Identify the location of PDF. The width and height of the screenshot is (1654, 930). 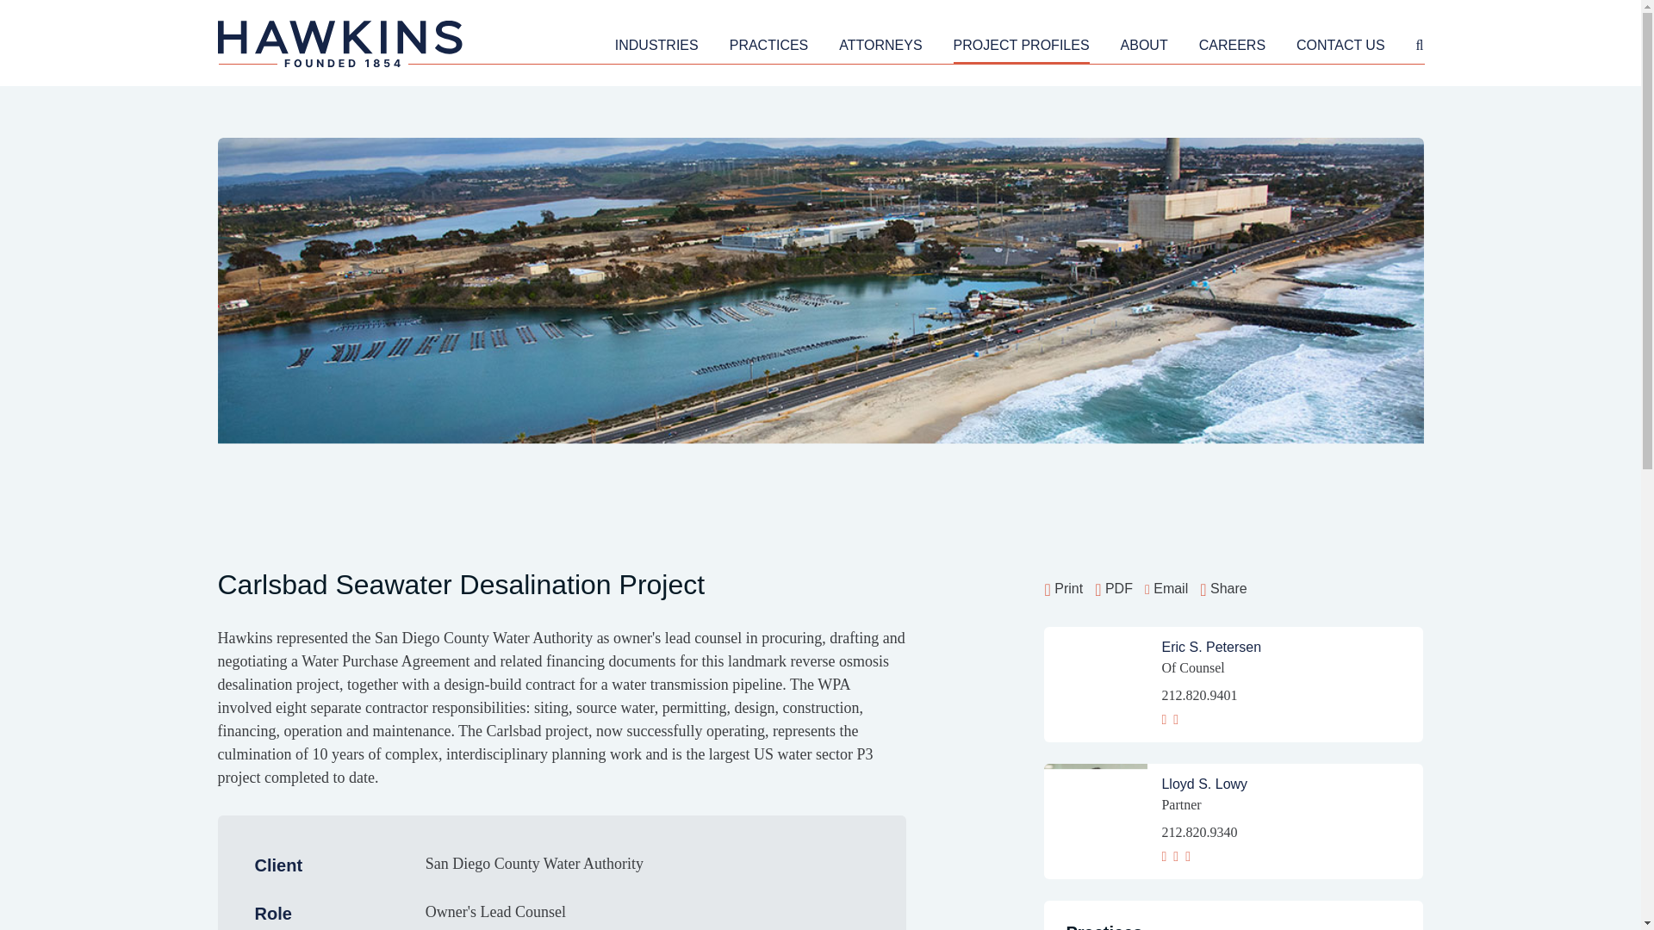
(1114, 588).